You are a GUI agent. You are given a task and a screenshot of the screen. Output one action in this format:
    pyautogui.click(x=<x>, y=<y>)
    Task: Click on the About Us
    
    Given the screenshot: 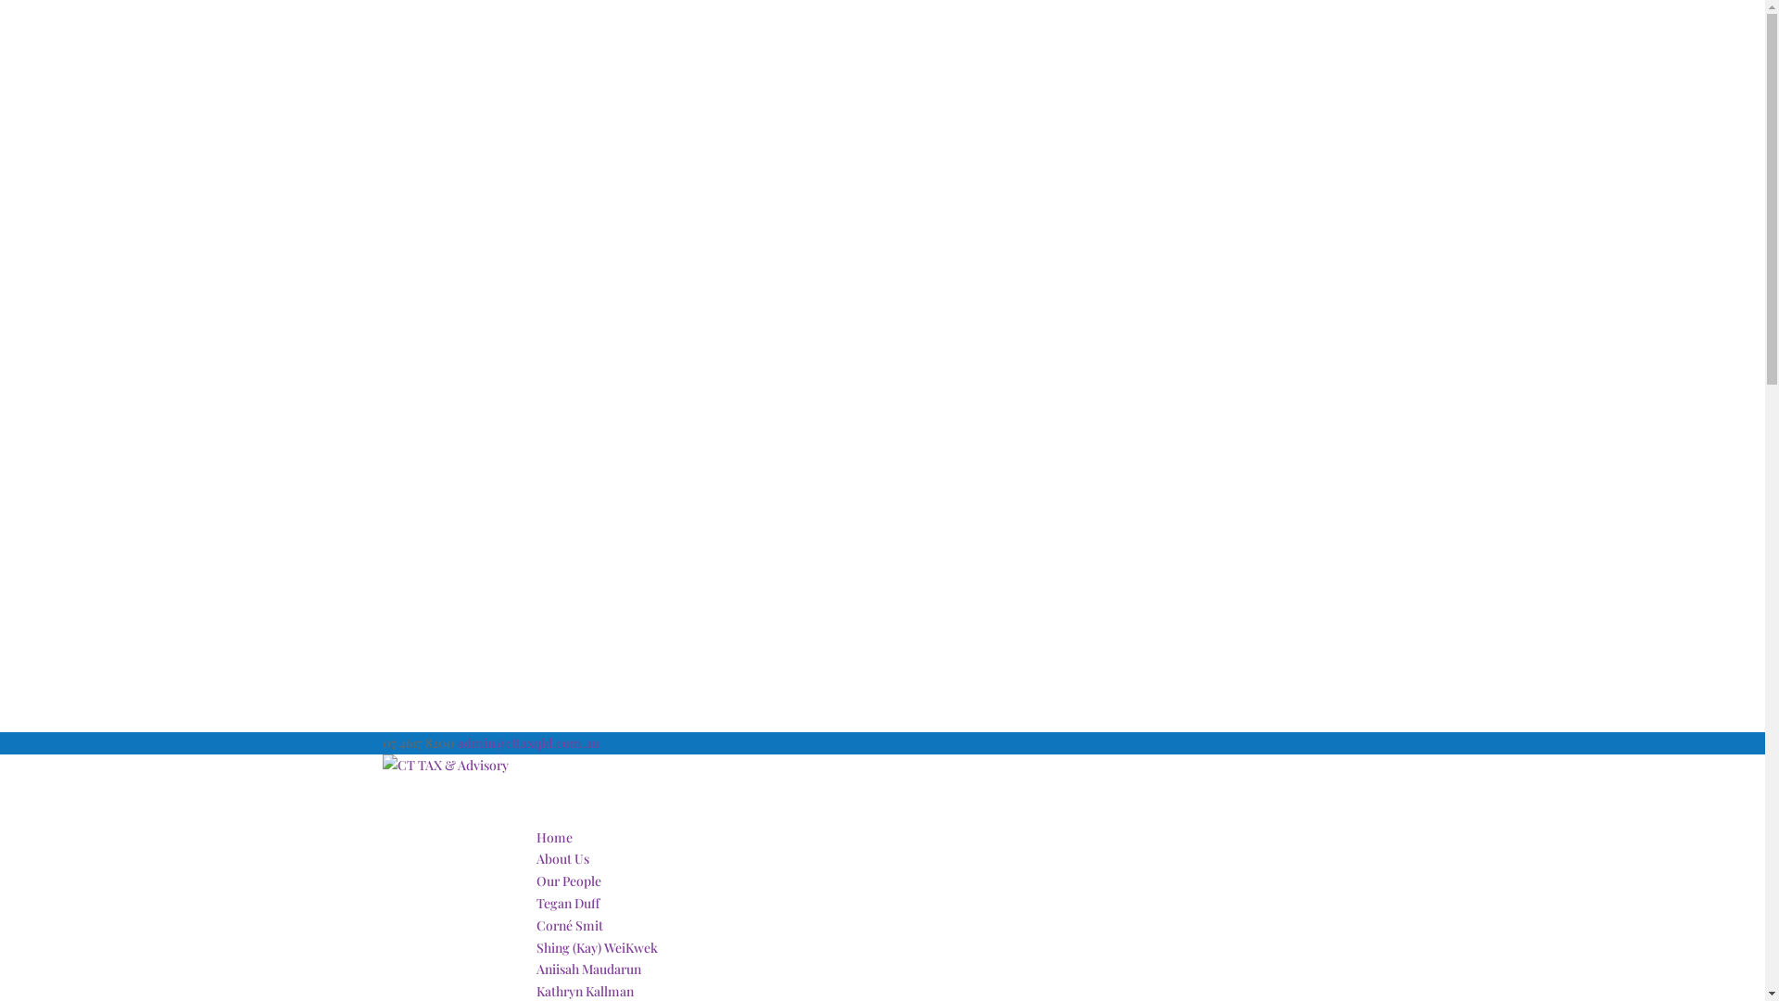 What is the action you would take?
    pyautogui.click(x=561, y=884)
    